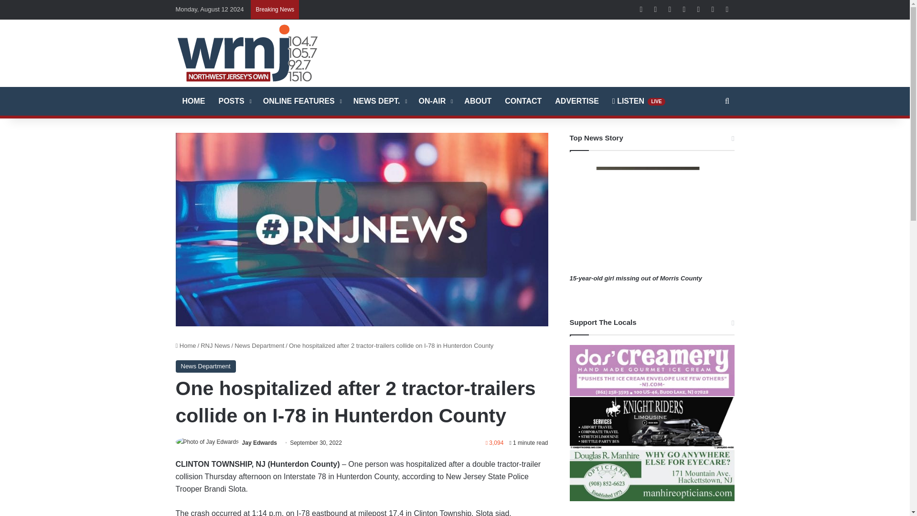  What do you see at coordinates (651, 422) in the screenshot?
I see `Knight Riders Limo` at bounding box center [651, 422].